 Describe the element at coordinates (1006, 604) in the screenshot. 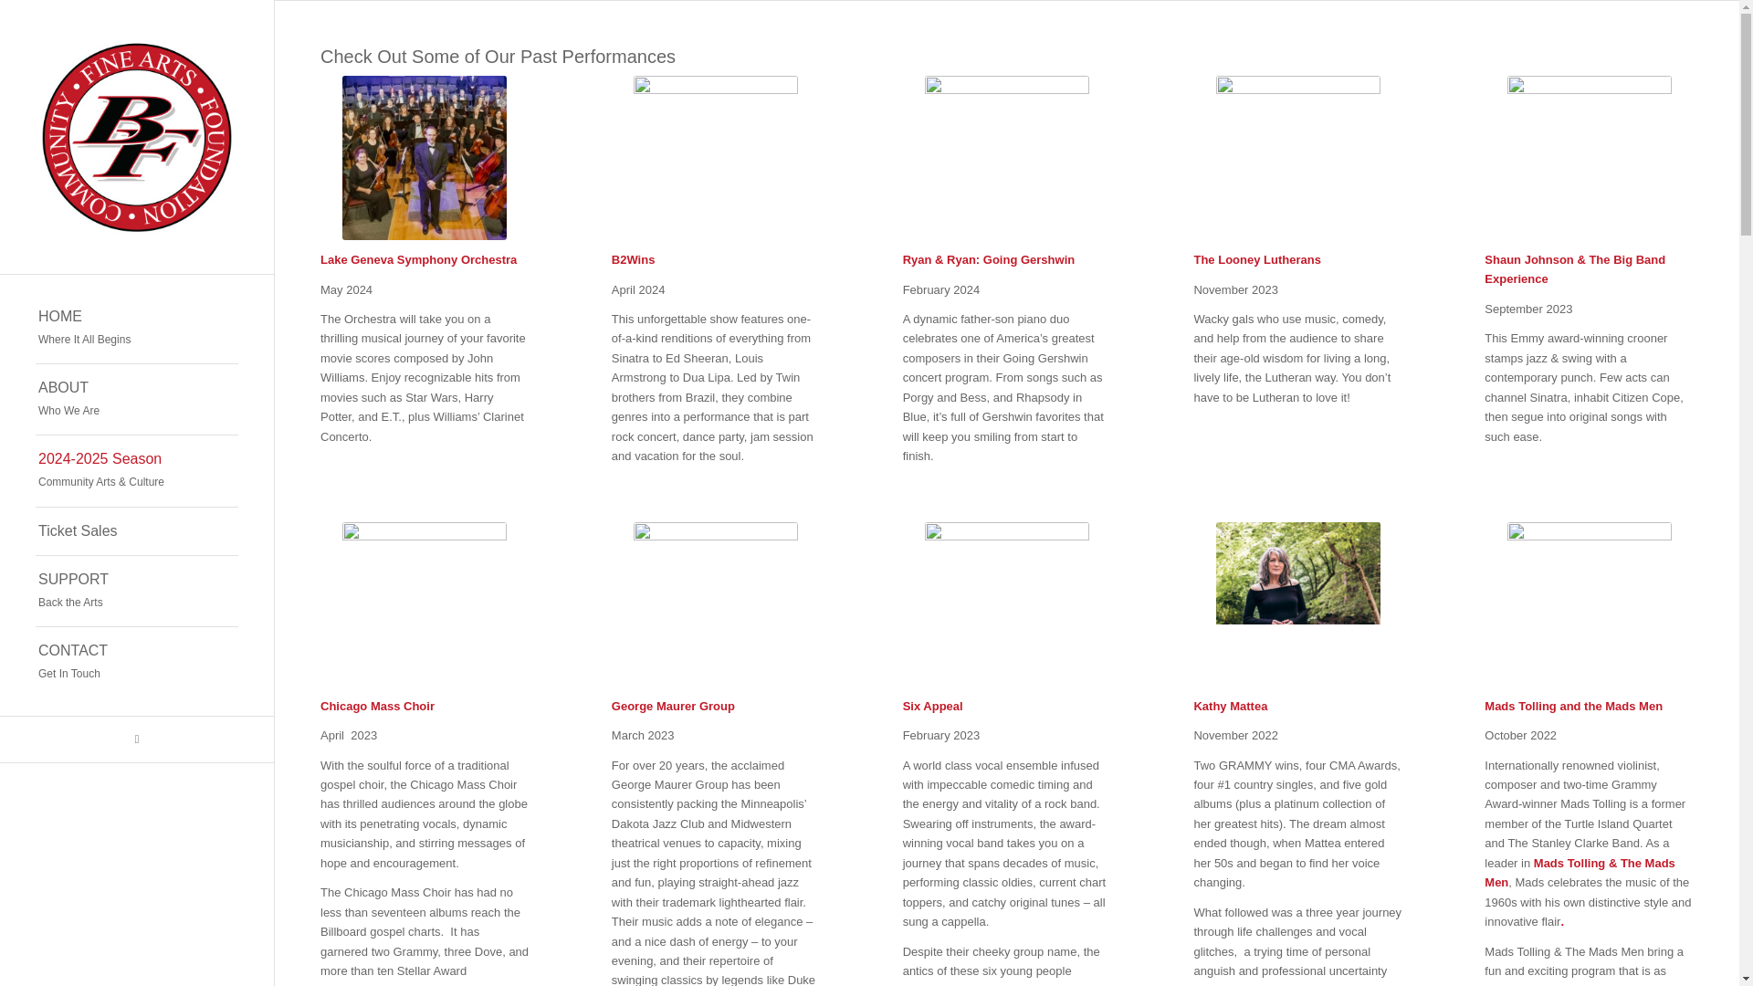

I see `GMG web` at that location.